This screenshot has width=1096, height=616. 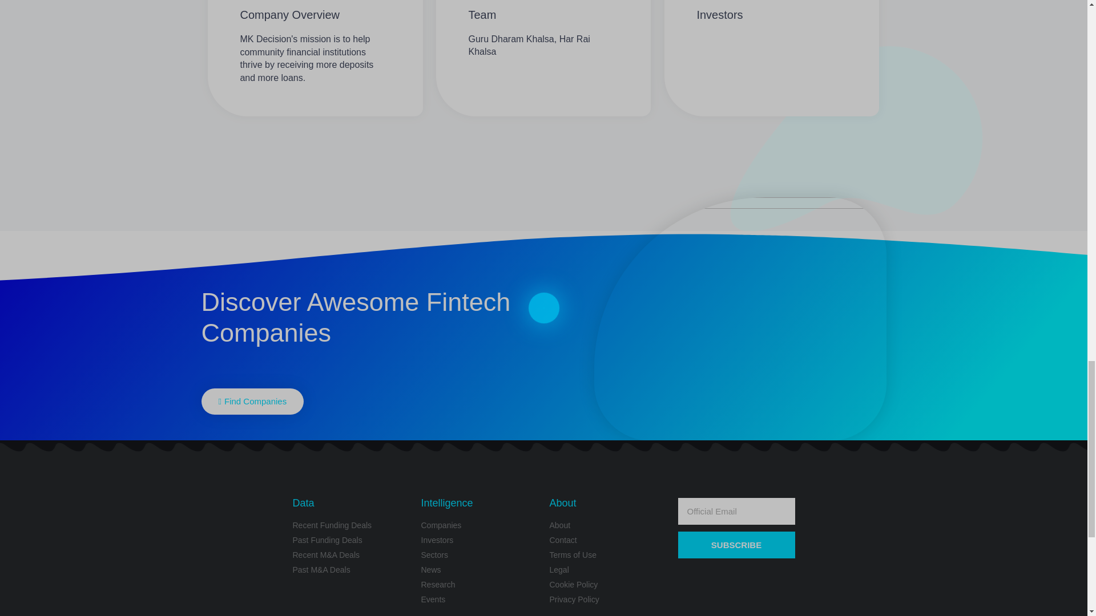 What do you see at coordinates (479, 555) in the screenshot?
I see `Sectors` at bounding box center [479, 555].